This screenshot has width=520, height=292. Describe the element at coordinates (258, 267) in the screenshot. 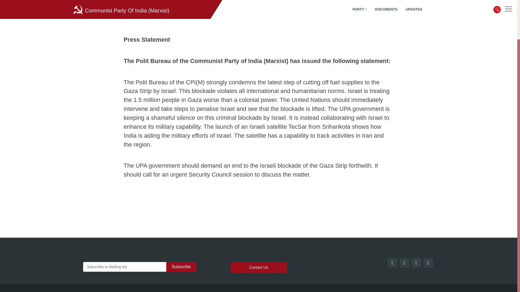

I see `Contact Us` at that location.